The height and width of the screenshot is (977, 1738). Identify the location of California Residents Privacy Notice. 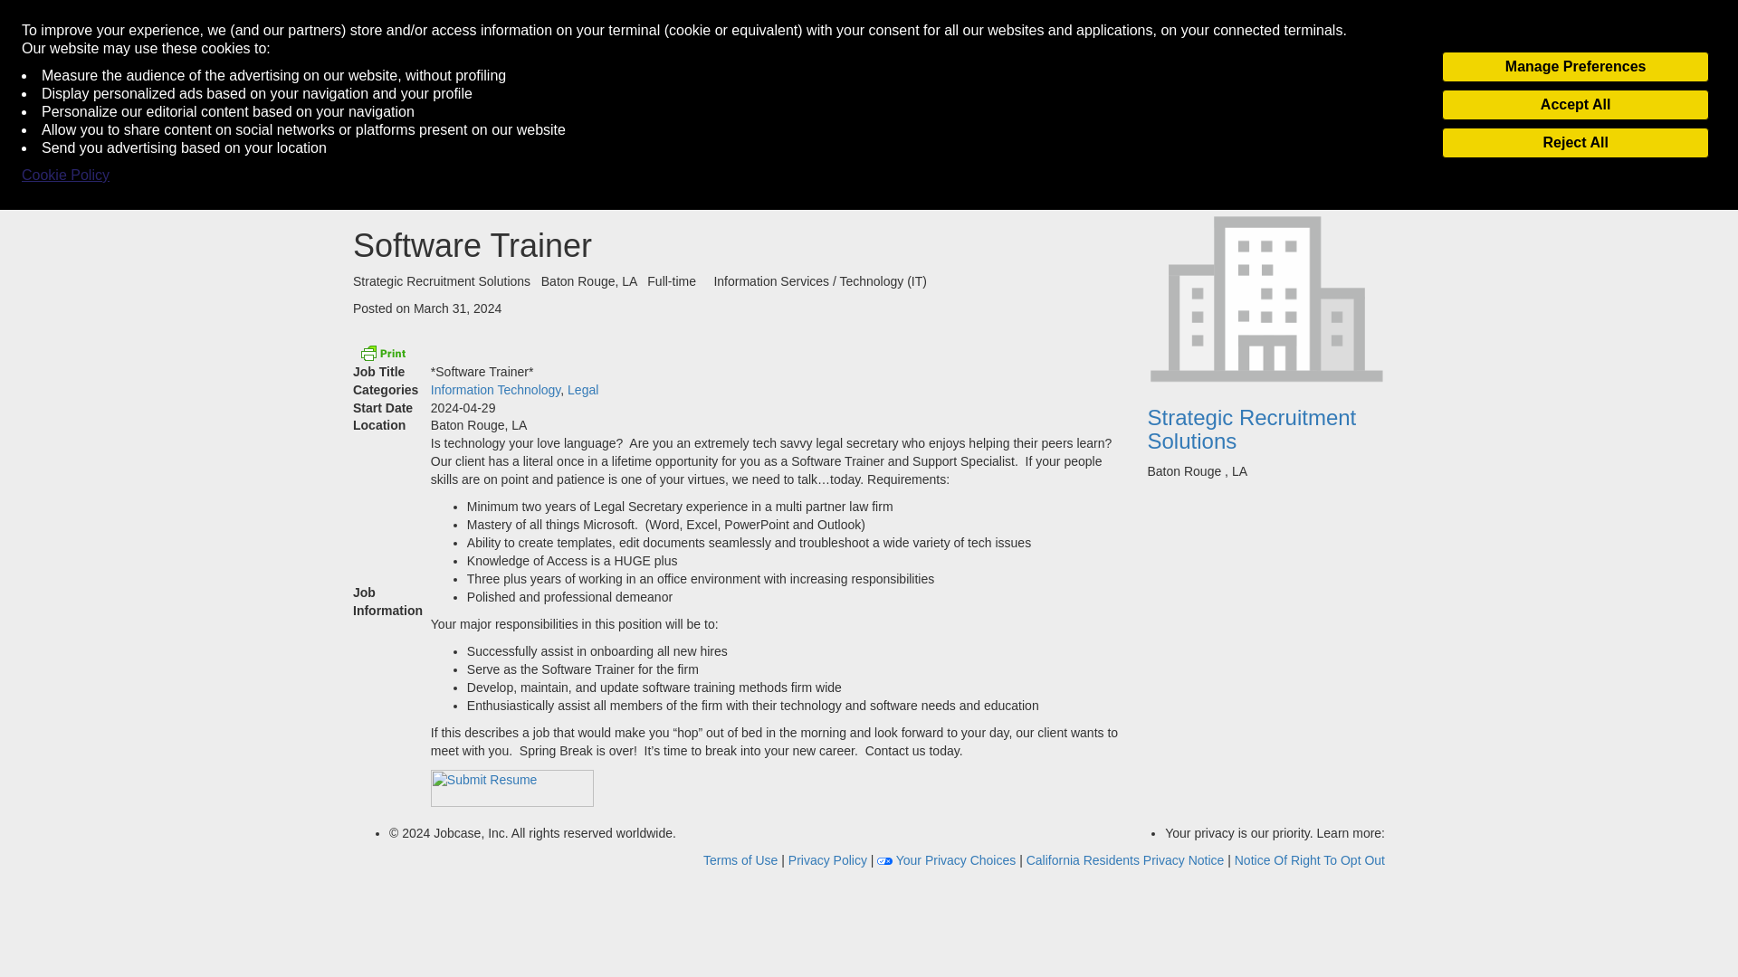
(1128, 859).